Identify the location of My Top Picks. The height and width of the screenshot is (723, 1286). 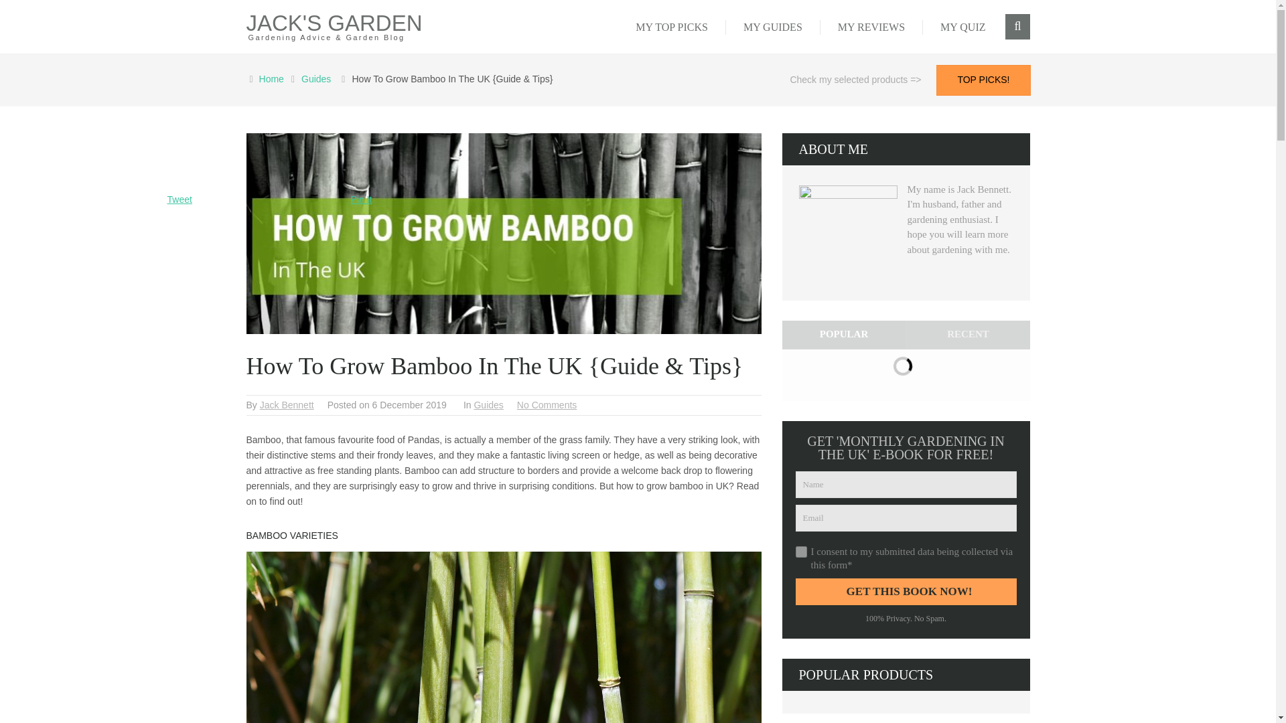
(672, 27).